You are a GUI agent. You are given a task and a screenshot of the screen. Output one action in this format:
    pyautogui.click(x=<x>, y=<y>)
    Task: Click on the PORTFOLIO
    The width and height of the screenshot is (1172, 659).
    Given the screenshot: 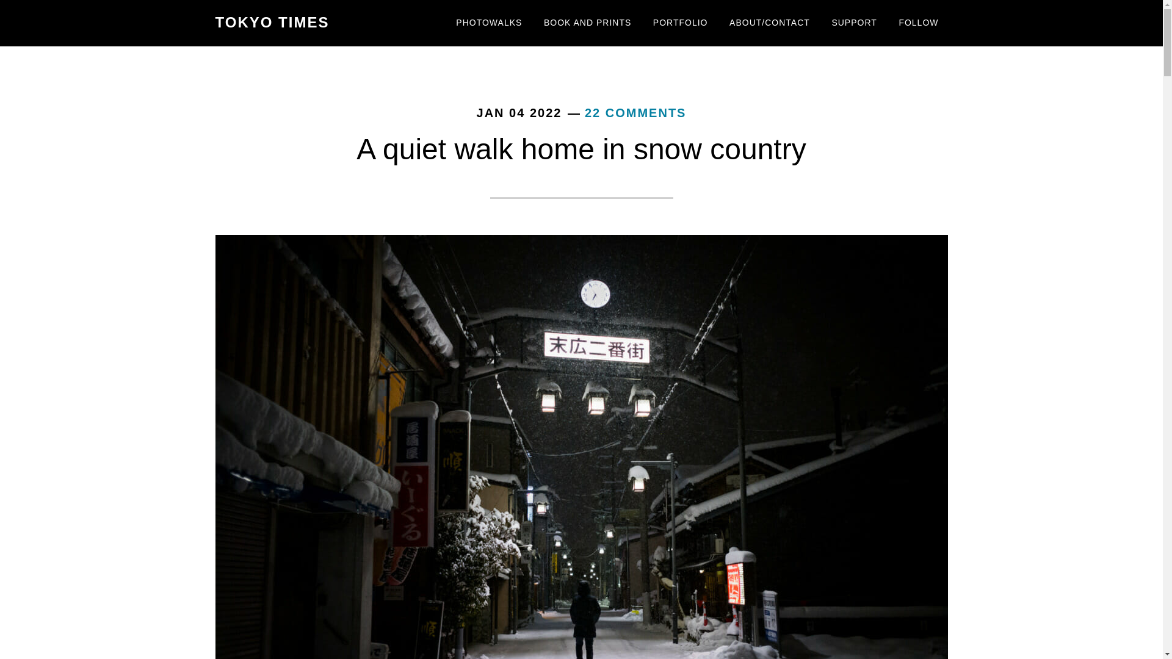 What is the action you would take?
    pyautogui.click(x=680, y=23)
    